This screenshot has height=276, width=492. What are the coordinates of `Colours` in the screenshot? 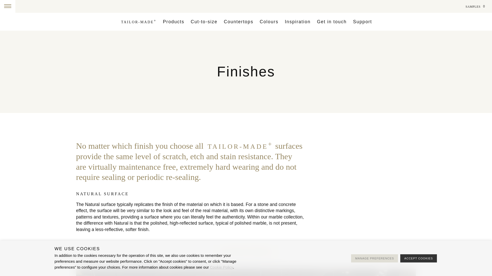 It's located at (269, 21).